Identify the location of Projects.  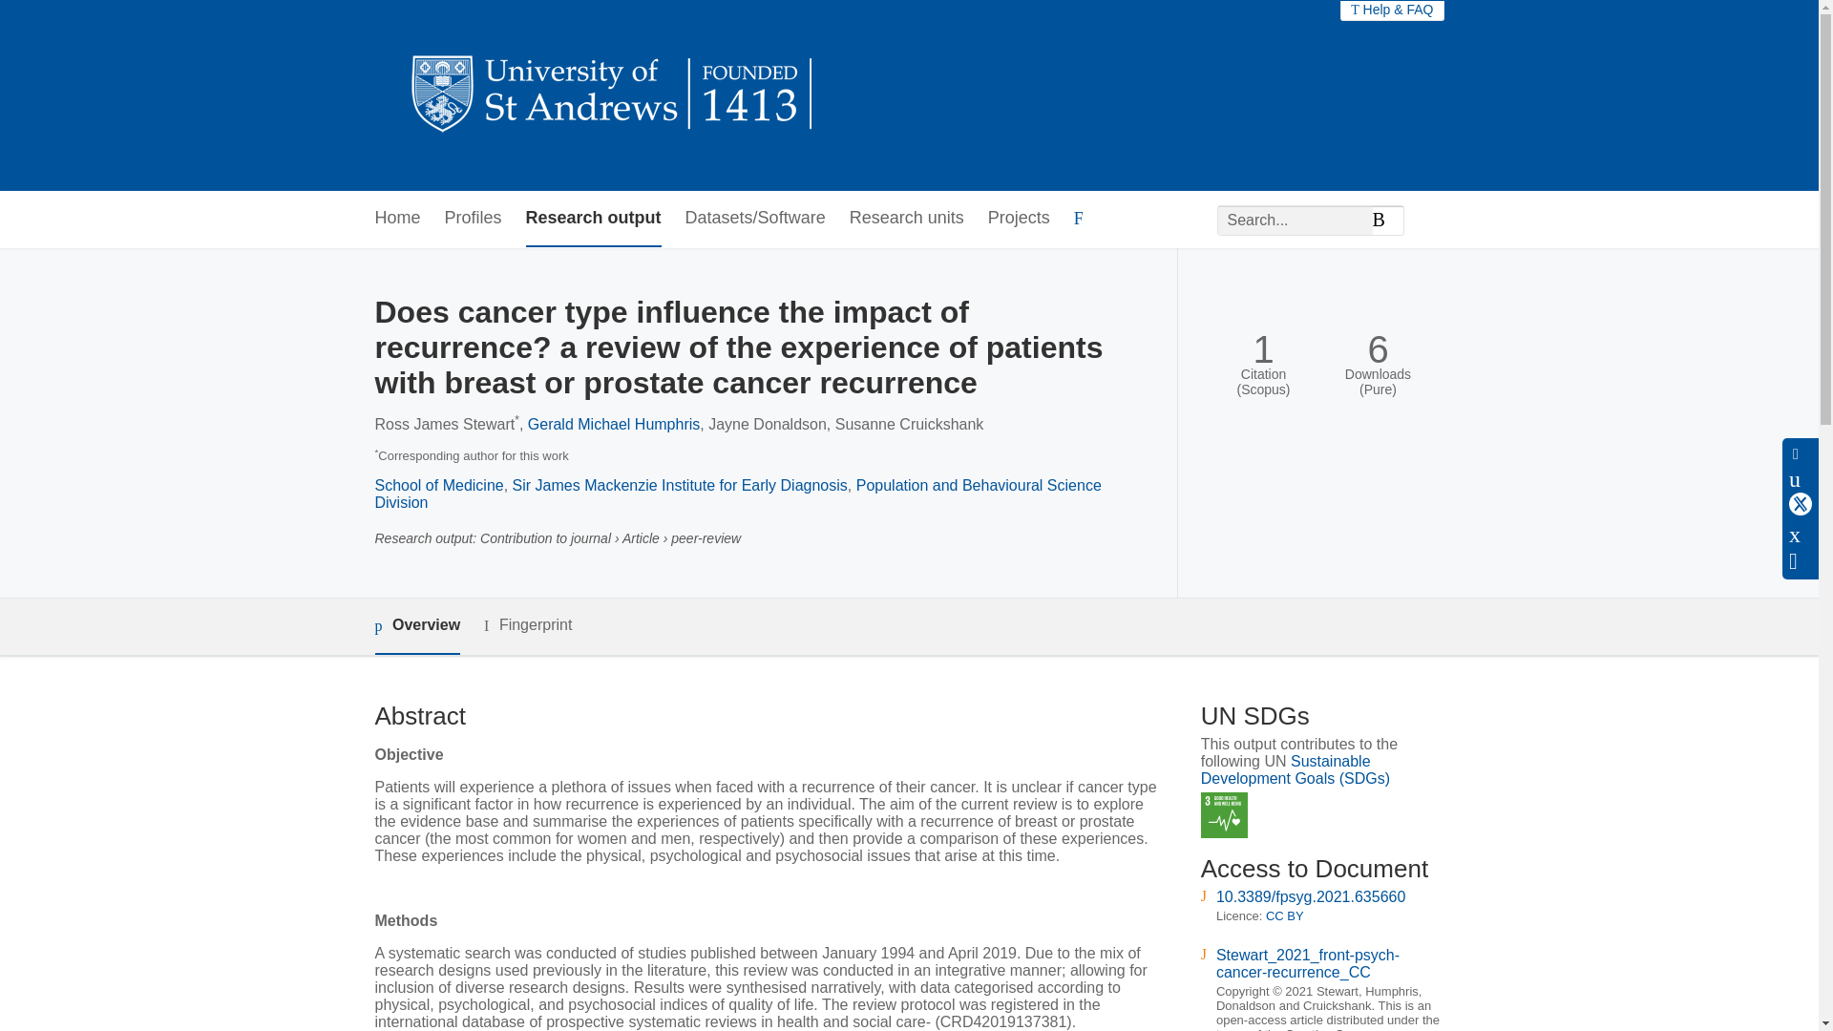
(1019, 219).